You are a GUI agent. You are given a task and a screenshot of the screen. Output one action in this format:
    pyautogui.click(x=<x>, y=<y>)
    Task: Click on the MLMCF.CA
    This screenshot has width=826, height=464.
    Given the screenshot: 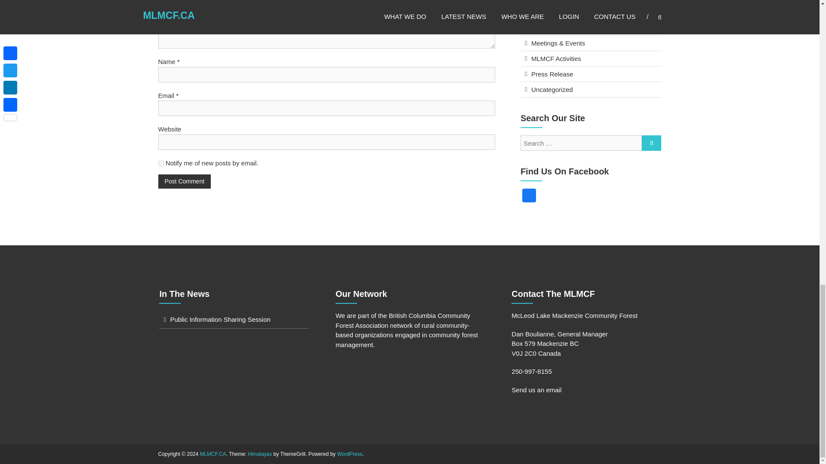 What is the action you would take?
    pyautogui.click(x=213, y=454)
    